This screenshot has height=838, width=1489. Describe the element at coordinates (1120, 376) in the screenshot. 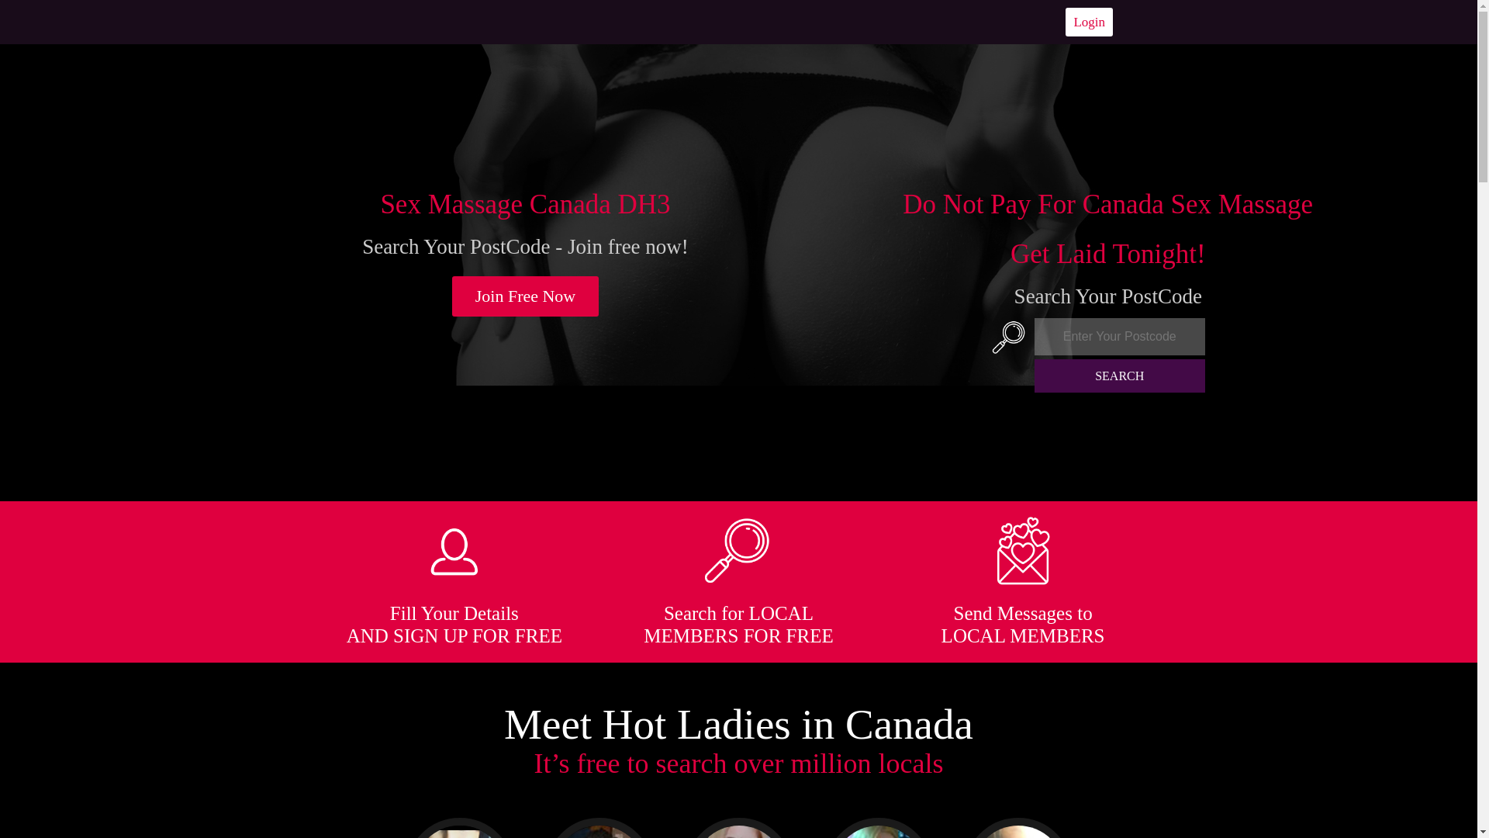

I see `SEARCH` at that location.